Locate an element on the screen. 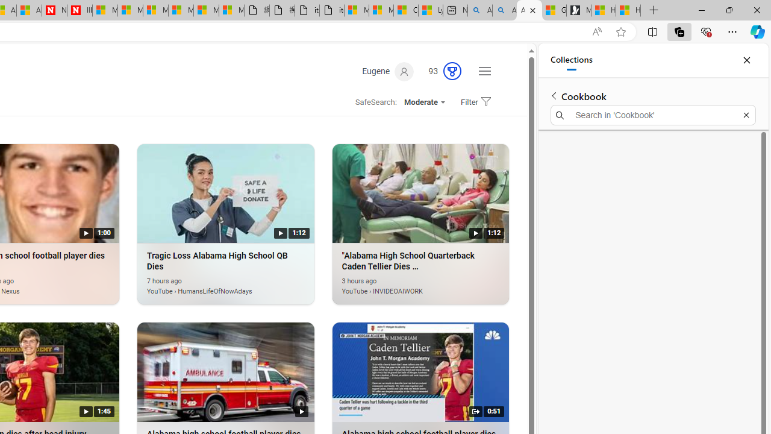 This screenshot has height=434, width=771. Microsoft Rewards 93 is located at coordinates (440, 72).